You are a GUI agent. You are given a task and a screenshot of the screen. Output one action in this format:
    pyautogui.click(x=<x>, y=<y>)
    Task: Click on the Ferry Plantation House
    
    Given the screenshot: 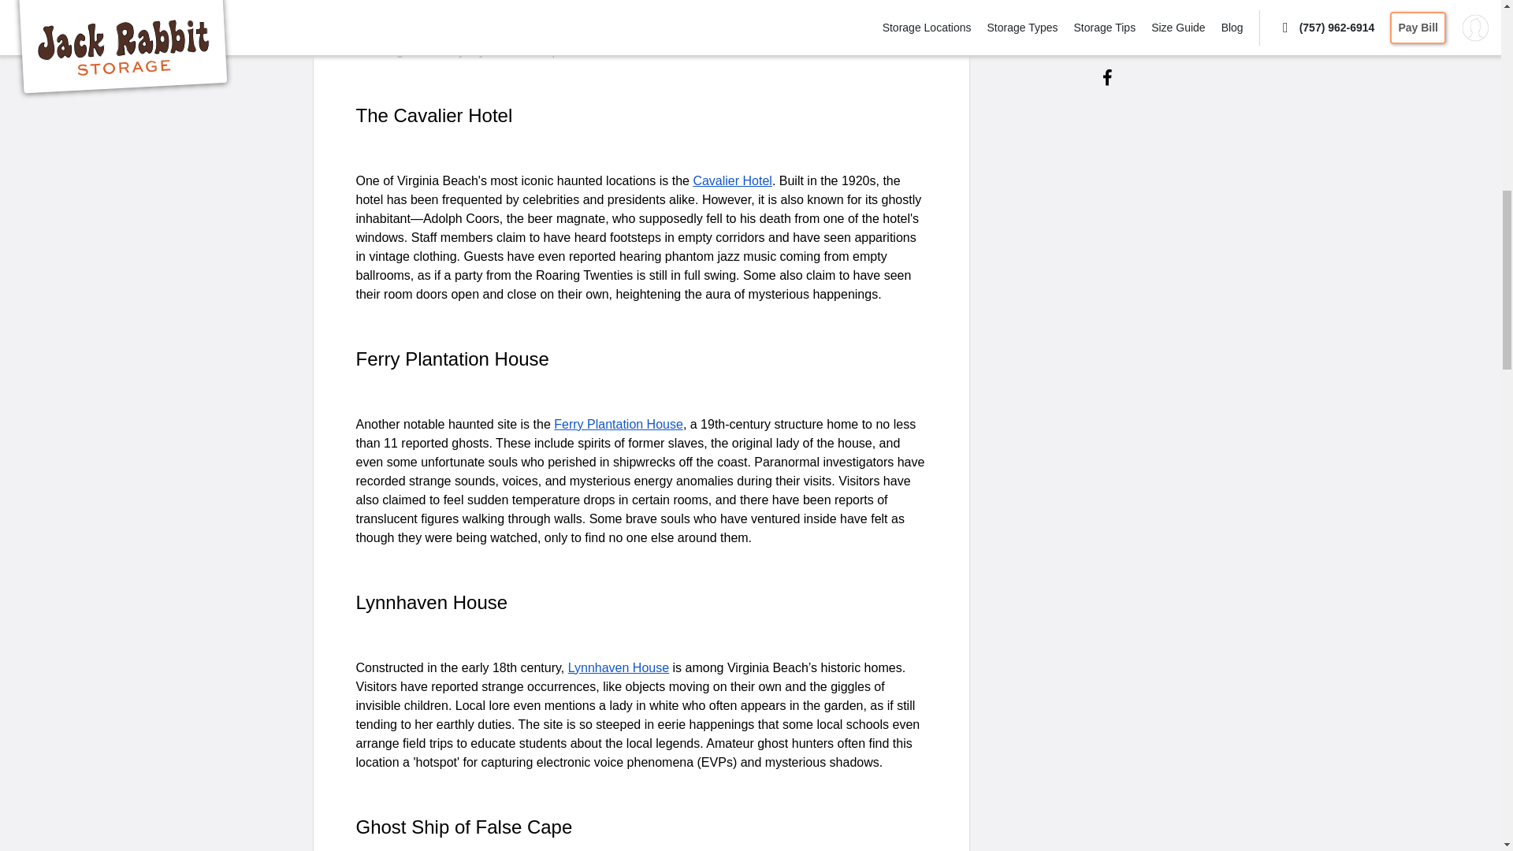 What is the action you would take?
    pyautogui.click(x=618, y=424)
    